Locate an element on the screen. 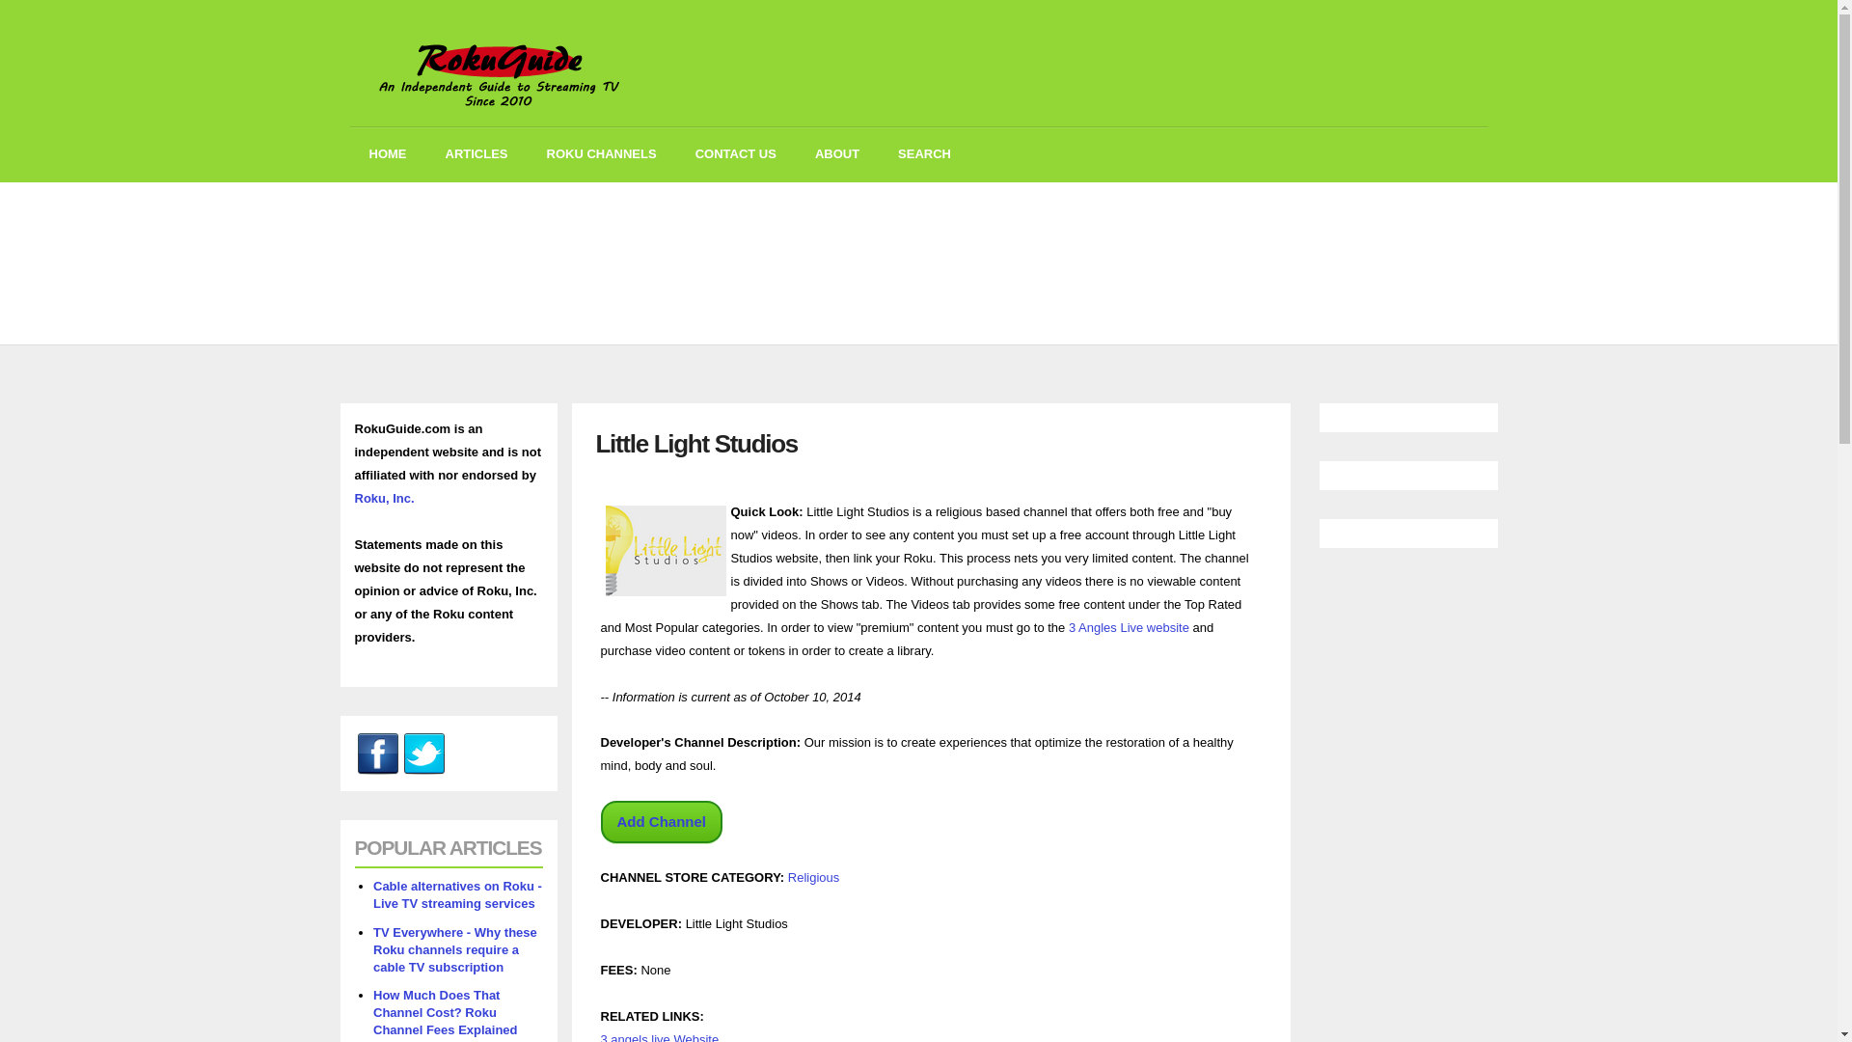 The width and height of the screenshot is (1852, 1042). CONTACT US is located at coordinates (735, 154).